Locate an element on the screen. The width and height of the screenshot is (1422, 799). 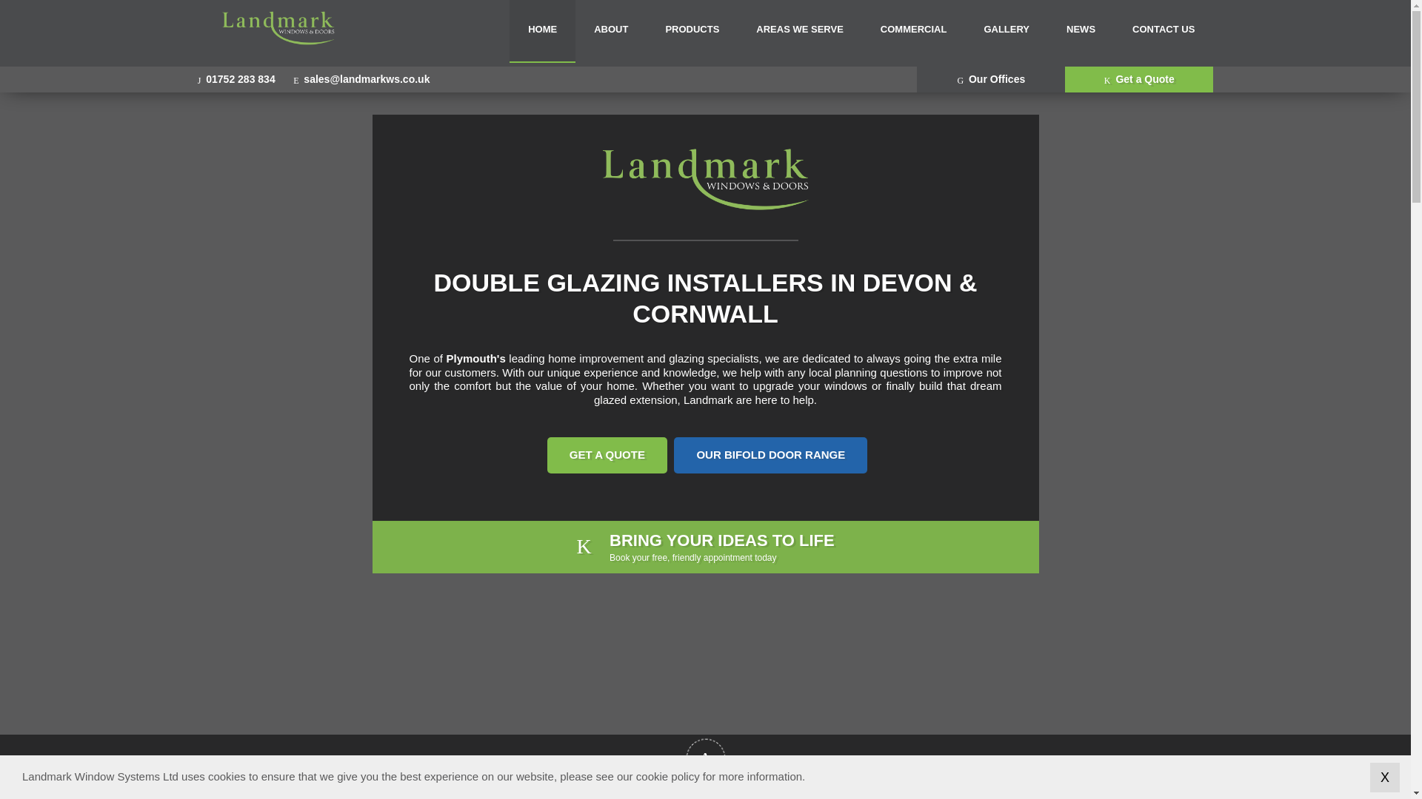
CONTACT US is located at coordinates (1163, 31).